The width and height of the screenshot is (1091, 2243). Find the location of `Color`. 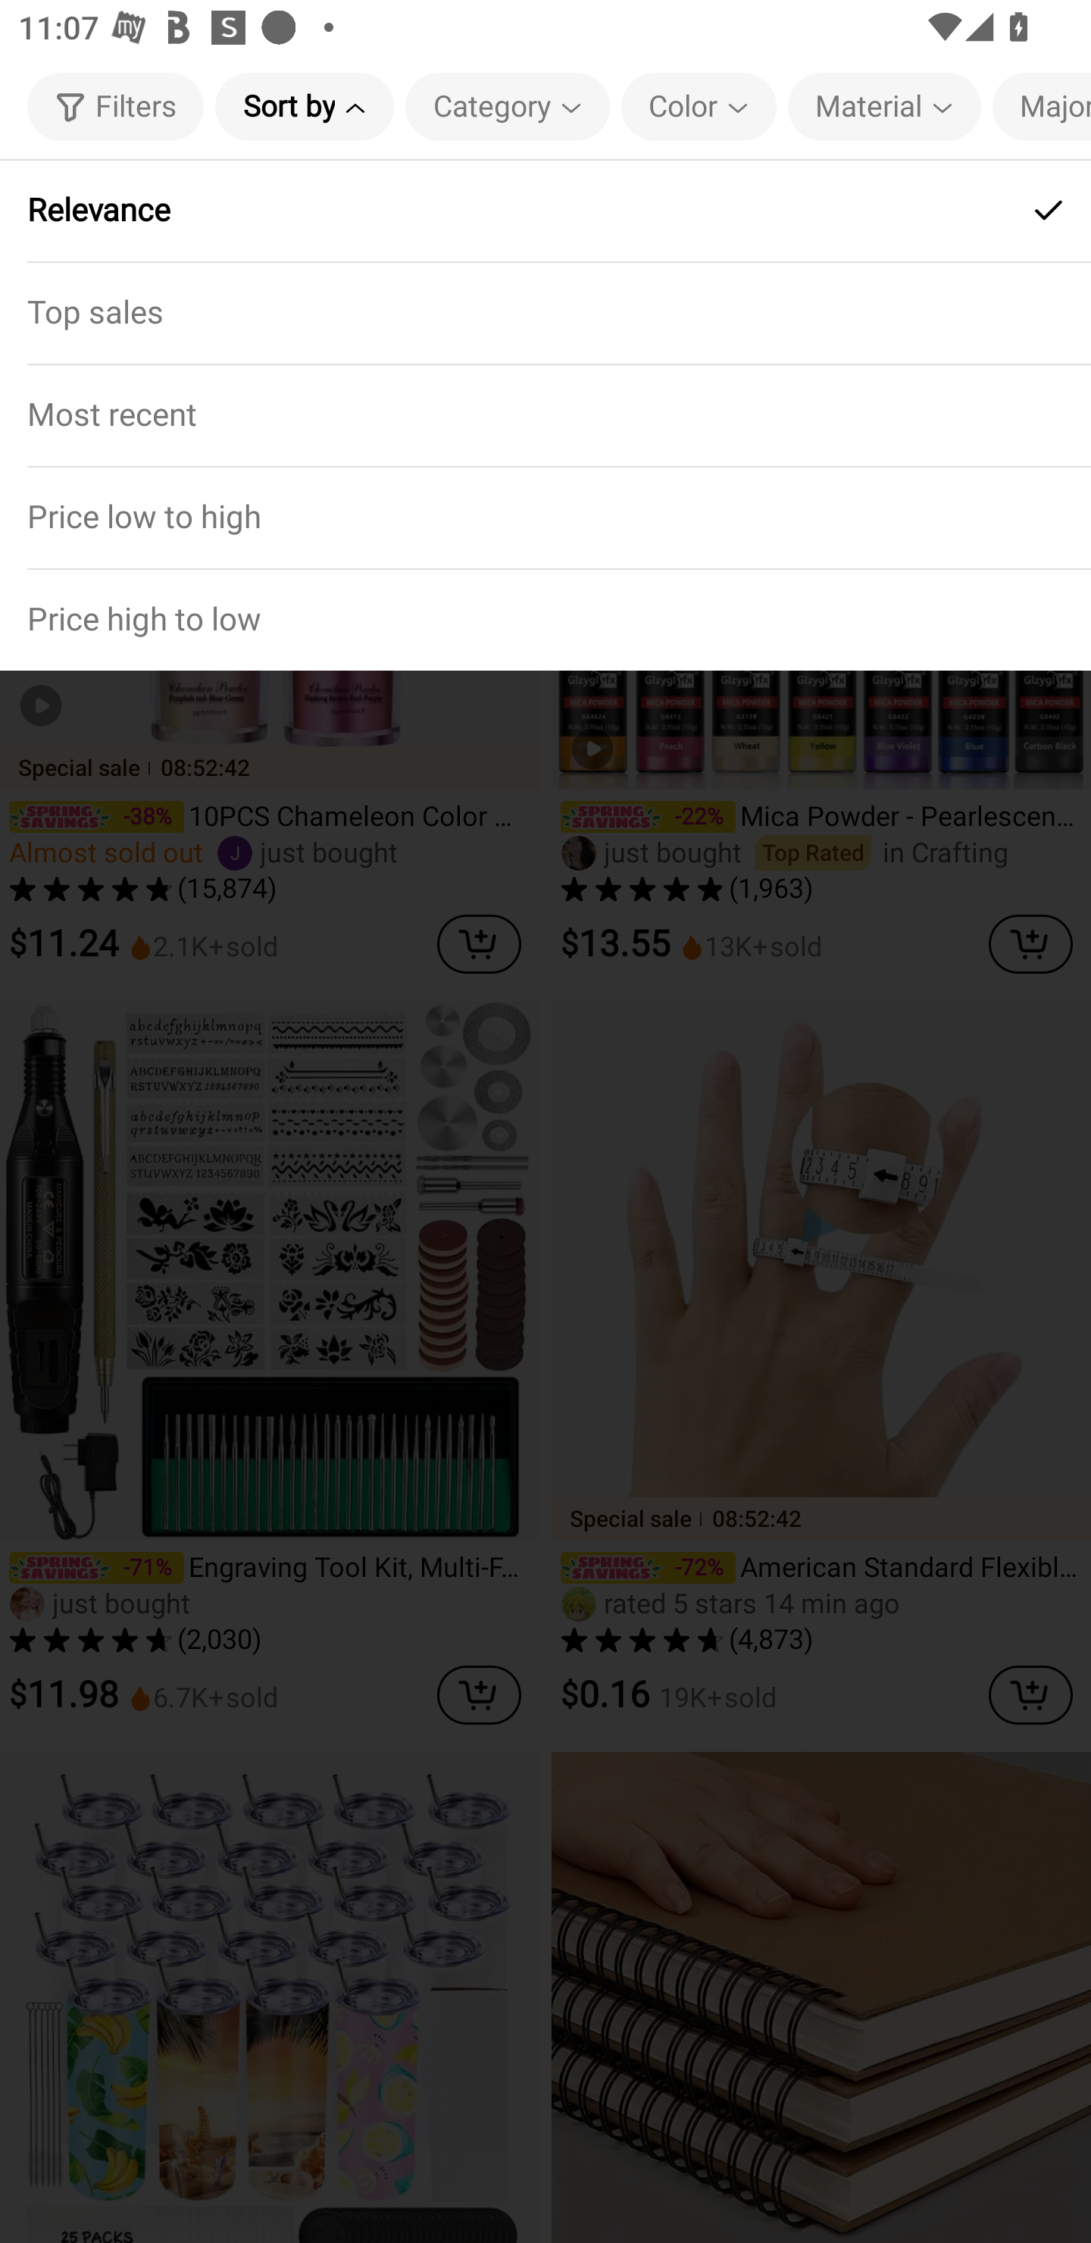

Color is located at coordinates (699, 106).